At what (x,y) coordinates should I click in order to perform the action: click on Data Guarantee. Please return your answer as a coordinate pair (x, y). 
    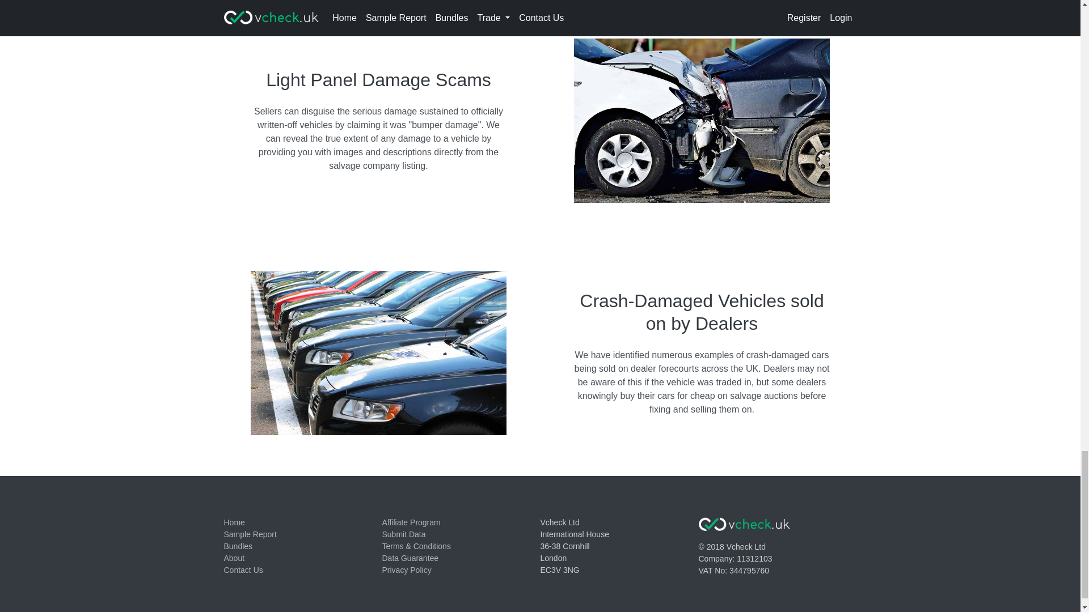
    Looking at the image, I should click on (410, 558).